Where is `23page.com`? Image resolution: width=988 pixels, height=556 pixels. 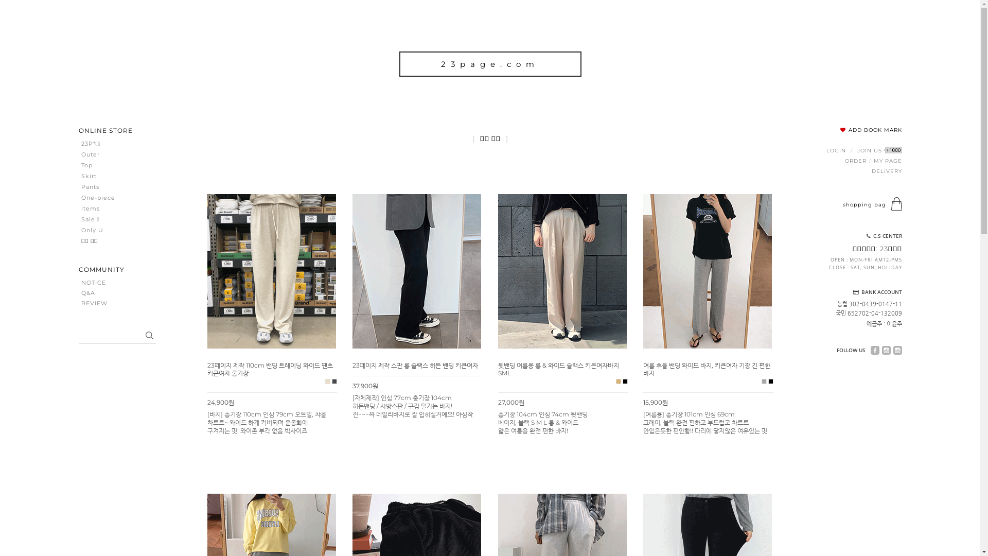 23page.com is located at coordinates (490, 64).